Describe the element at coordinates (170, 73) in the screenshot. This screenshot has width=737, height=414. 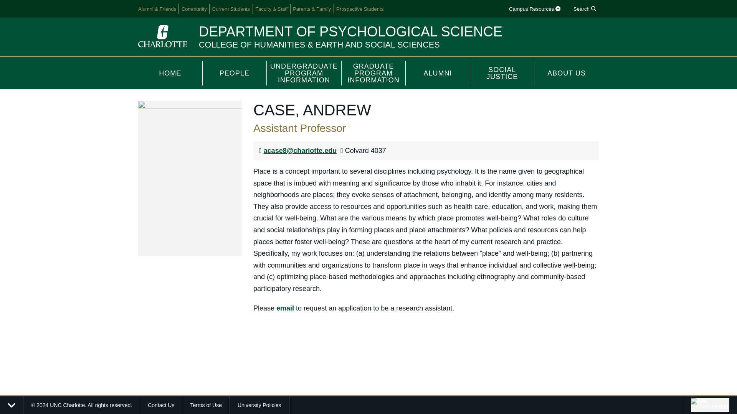
I see `HOME` at that location.